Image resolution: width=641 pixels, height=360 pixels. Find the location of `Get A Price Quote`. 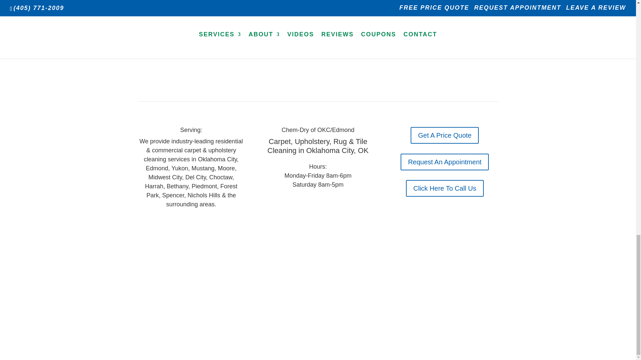

Get A Price Quote is located at coordinates (445, 135).